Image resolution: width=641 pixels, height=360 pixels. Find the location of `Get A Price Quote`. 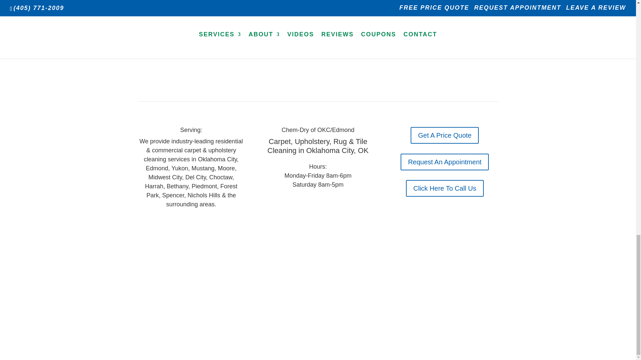

Get A Price Quote is located at coordinates (445, 135).